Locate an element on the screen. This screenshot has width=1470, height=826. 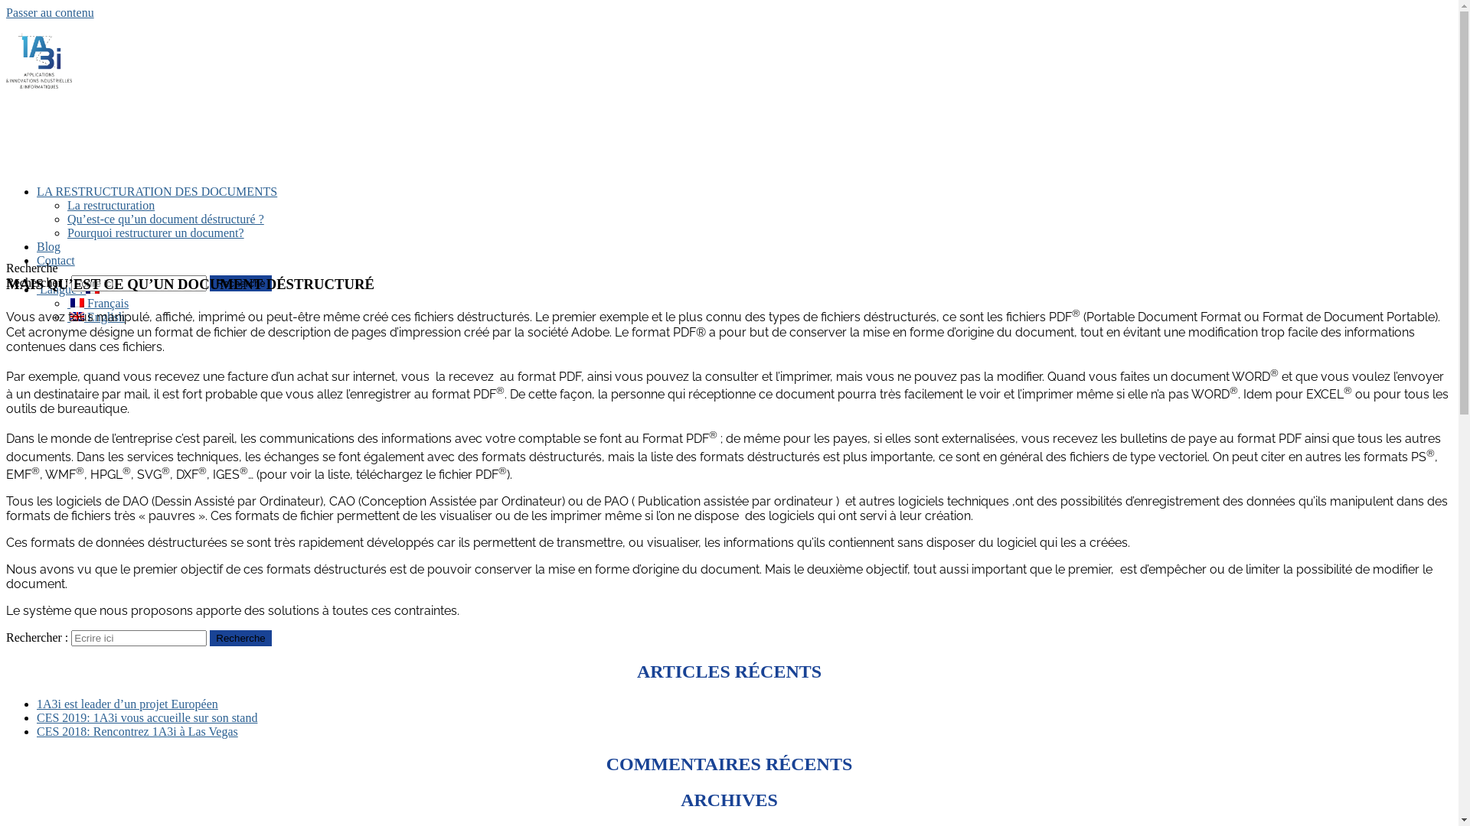
La restructuration is located at coordinates (111, 205).